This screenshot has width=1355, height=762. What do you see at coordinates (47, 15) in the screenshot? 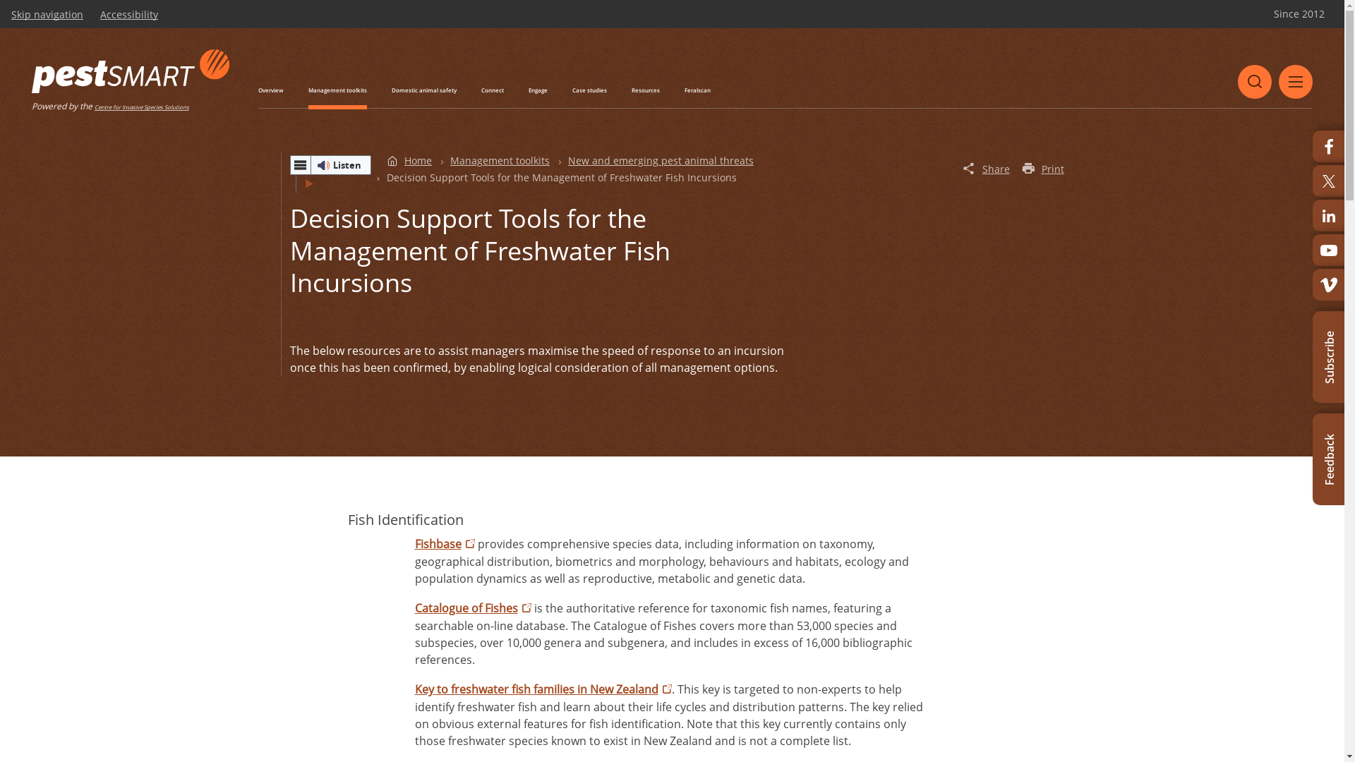
I see `Skip navigation` at bounding box center [47, 15].